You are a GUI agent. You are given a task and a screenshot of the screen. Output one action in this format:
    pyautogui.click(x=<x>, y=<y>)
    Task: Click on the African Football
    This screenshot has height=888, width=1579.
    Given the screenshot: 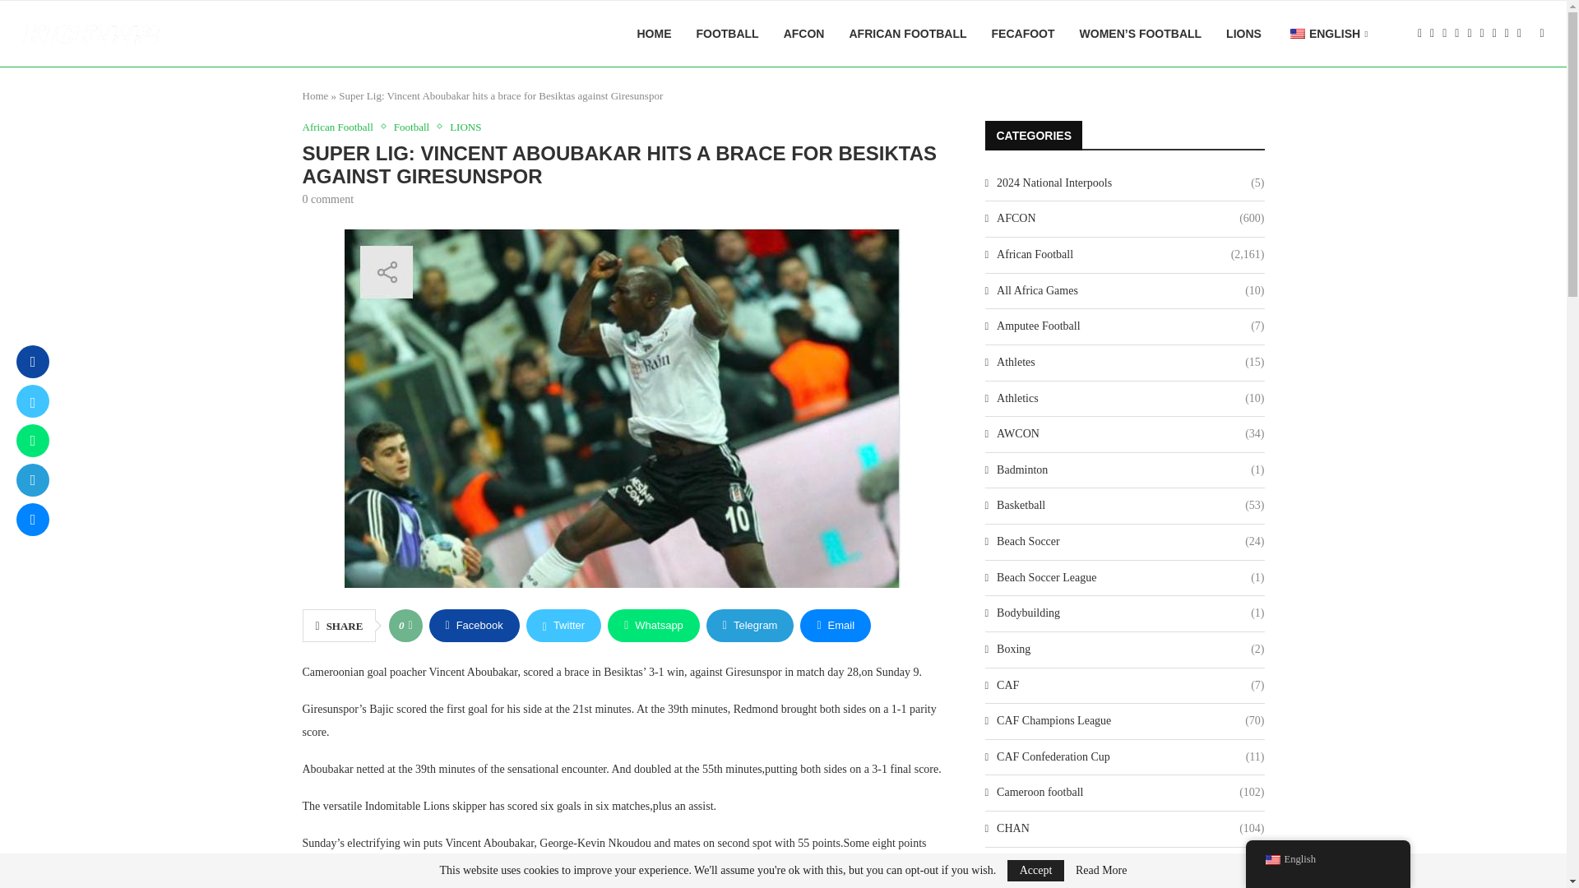 What is the action you would take?
    pyautogui.click(x=342, y=127)
    